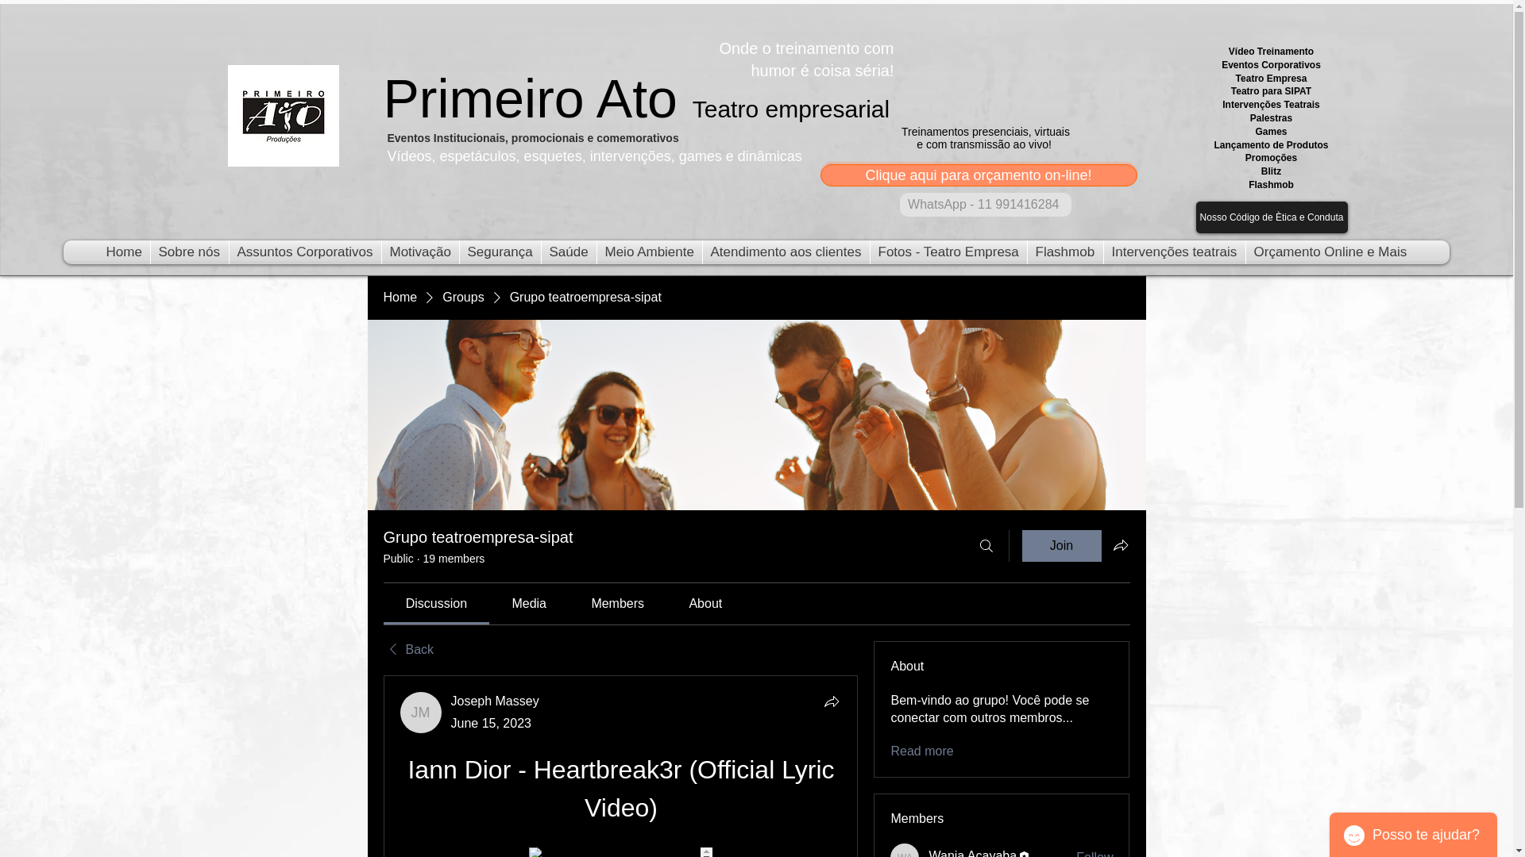 This screenshot has height=857, width=1525. I want to click on Atendimento aos clientes, so click(785, 252).